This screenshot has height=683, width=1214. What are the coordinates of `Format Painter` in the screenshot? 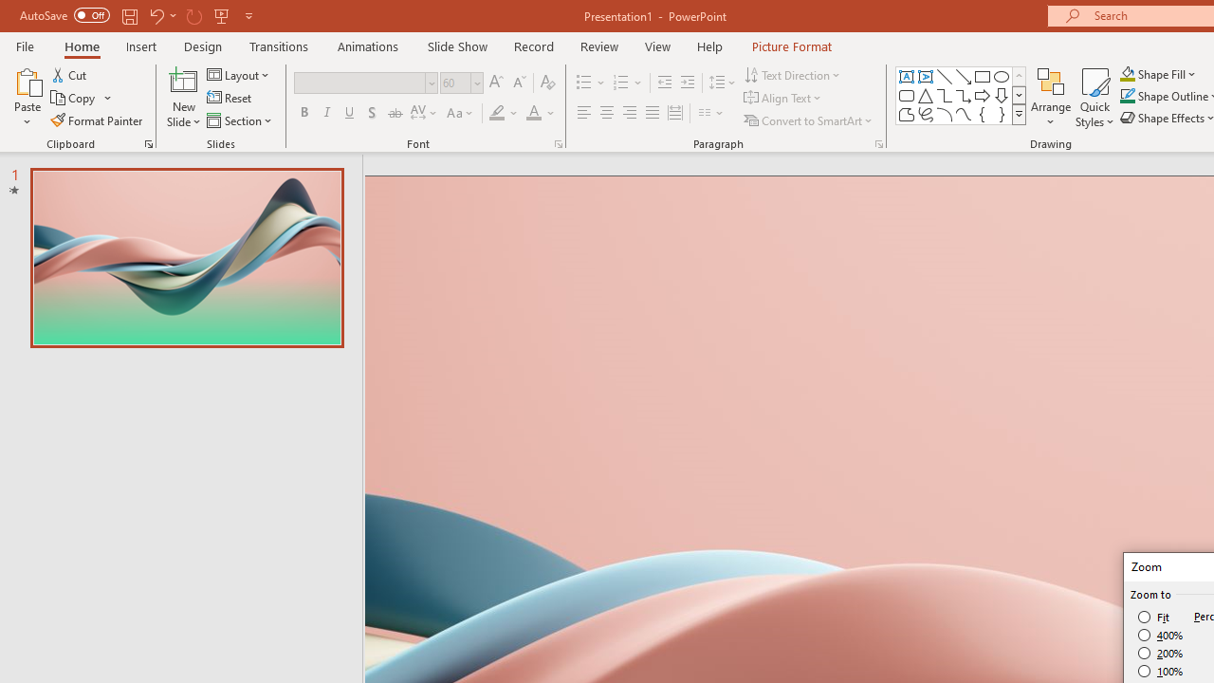 It's located at (98, 120).